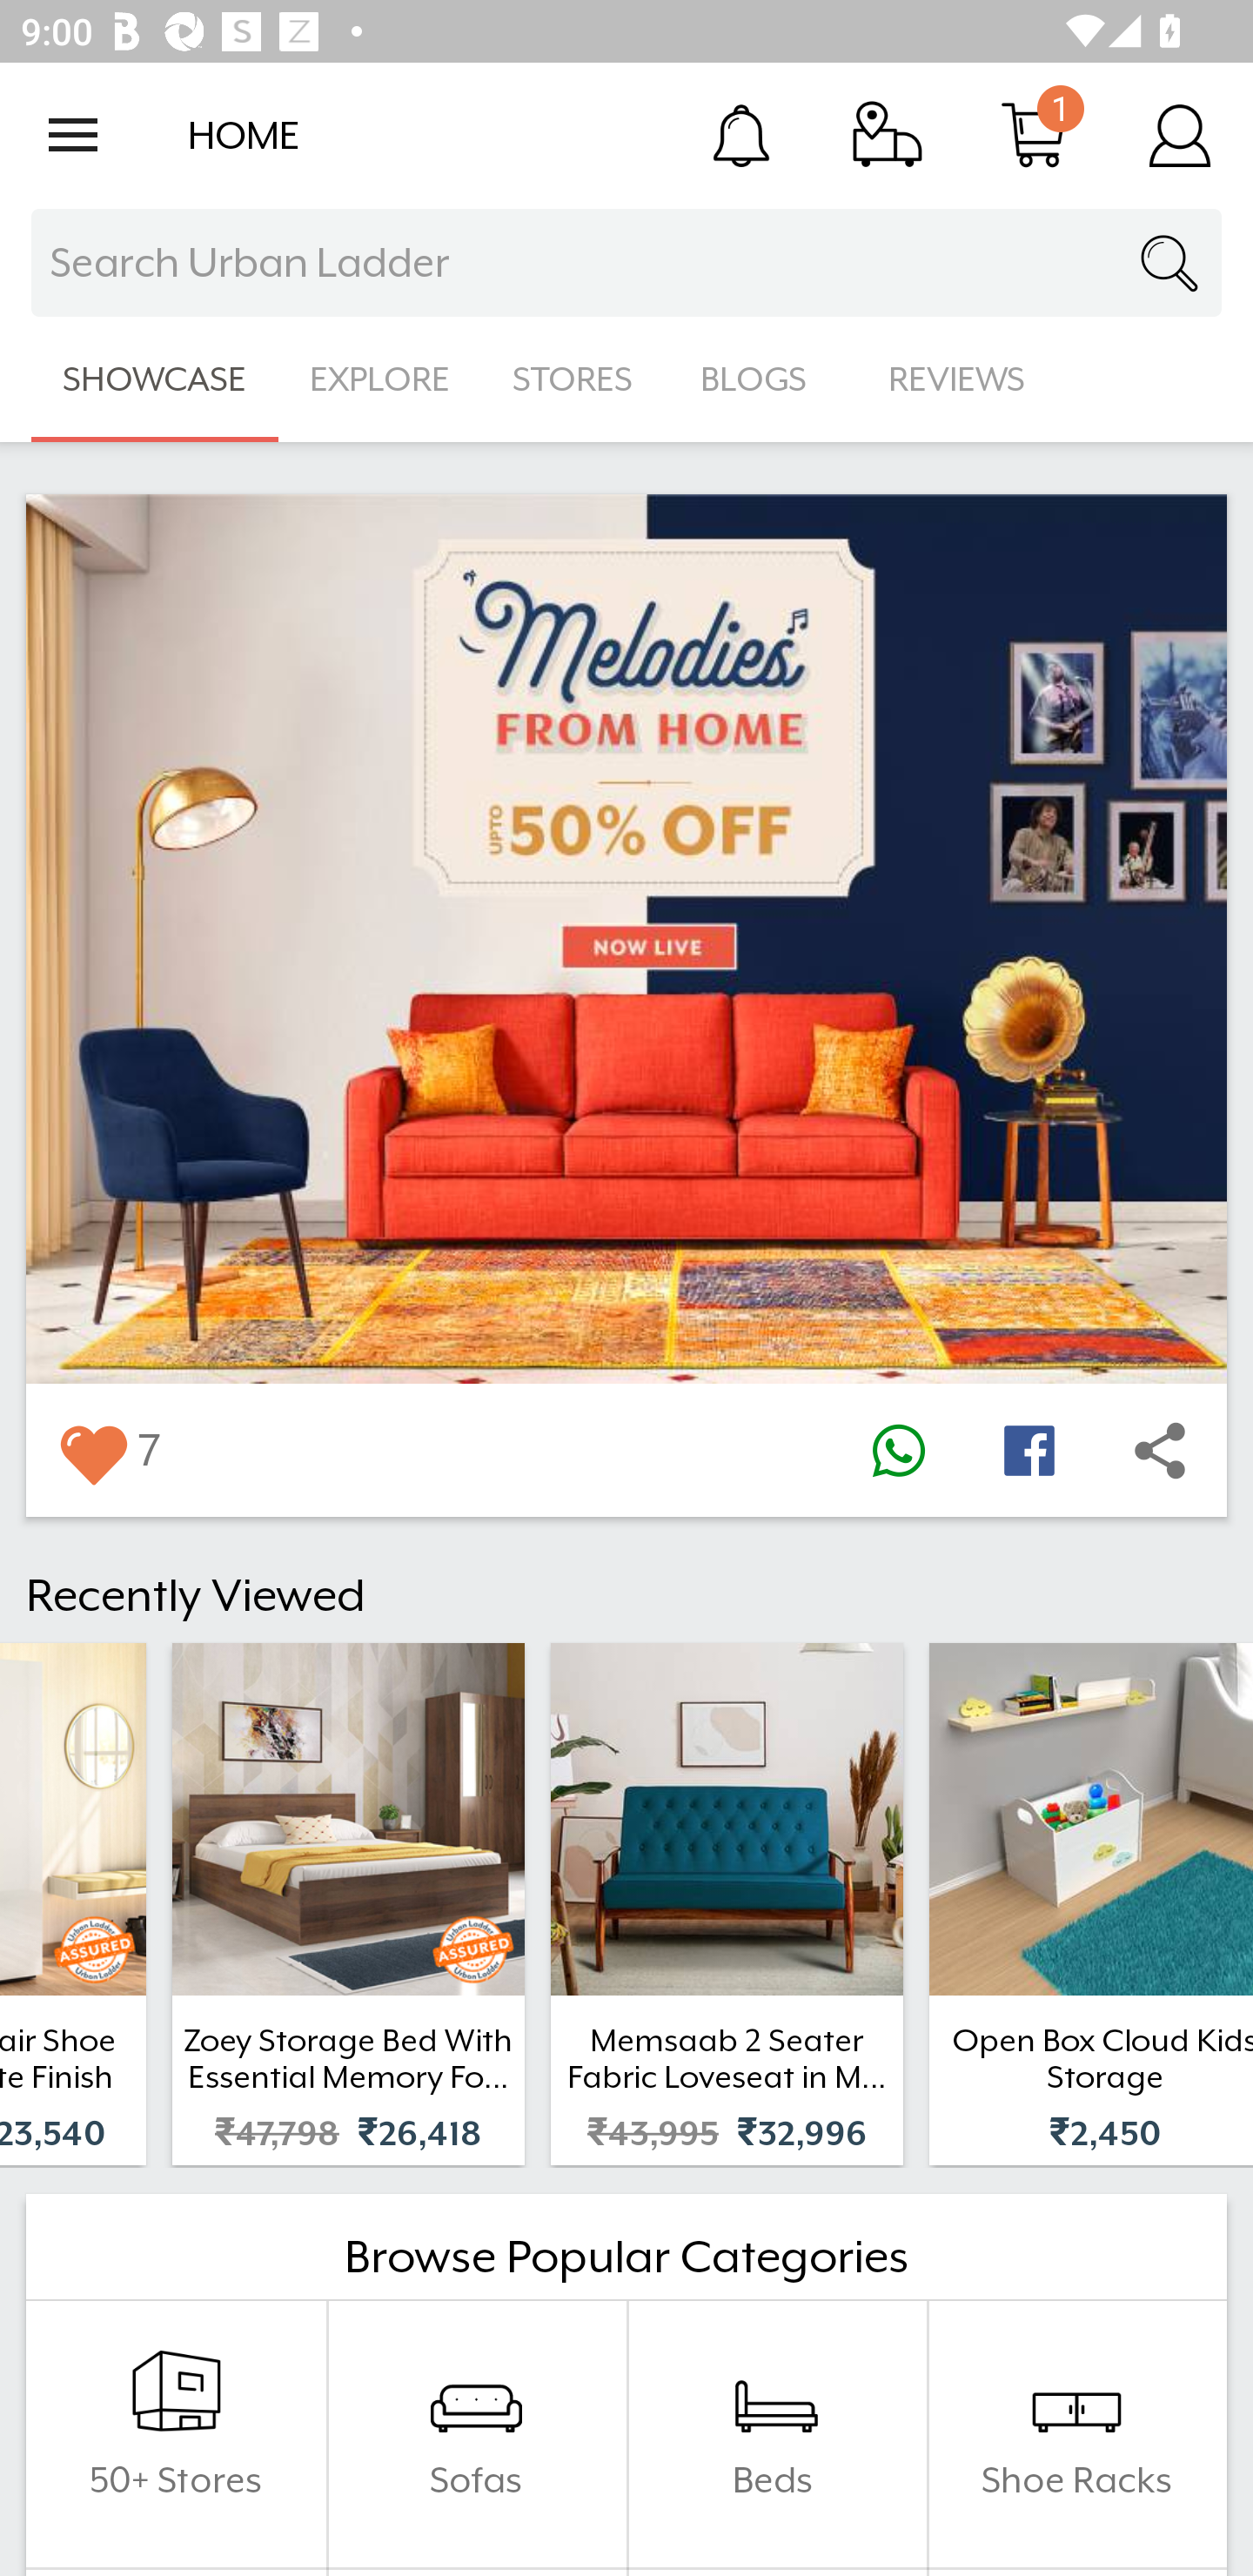 This screenshot has width=1253, height=2576. I want to click on Track Order, so click(888, 134).